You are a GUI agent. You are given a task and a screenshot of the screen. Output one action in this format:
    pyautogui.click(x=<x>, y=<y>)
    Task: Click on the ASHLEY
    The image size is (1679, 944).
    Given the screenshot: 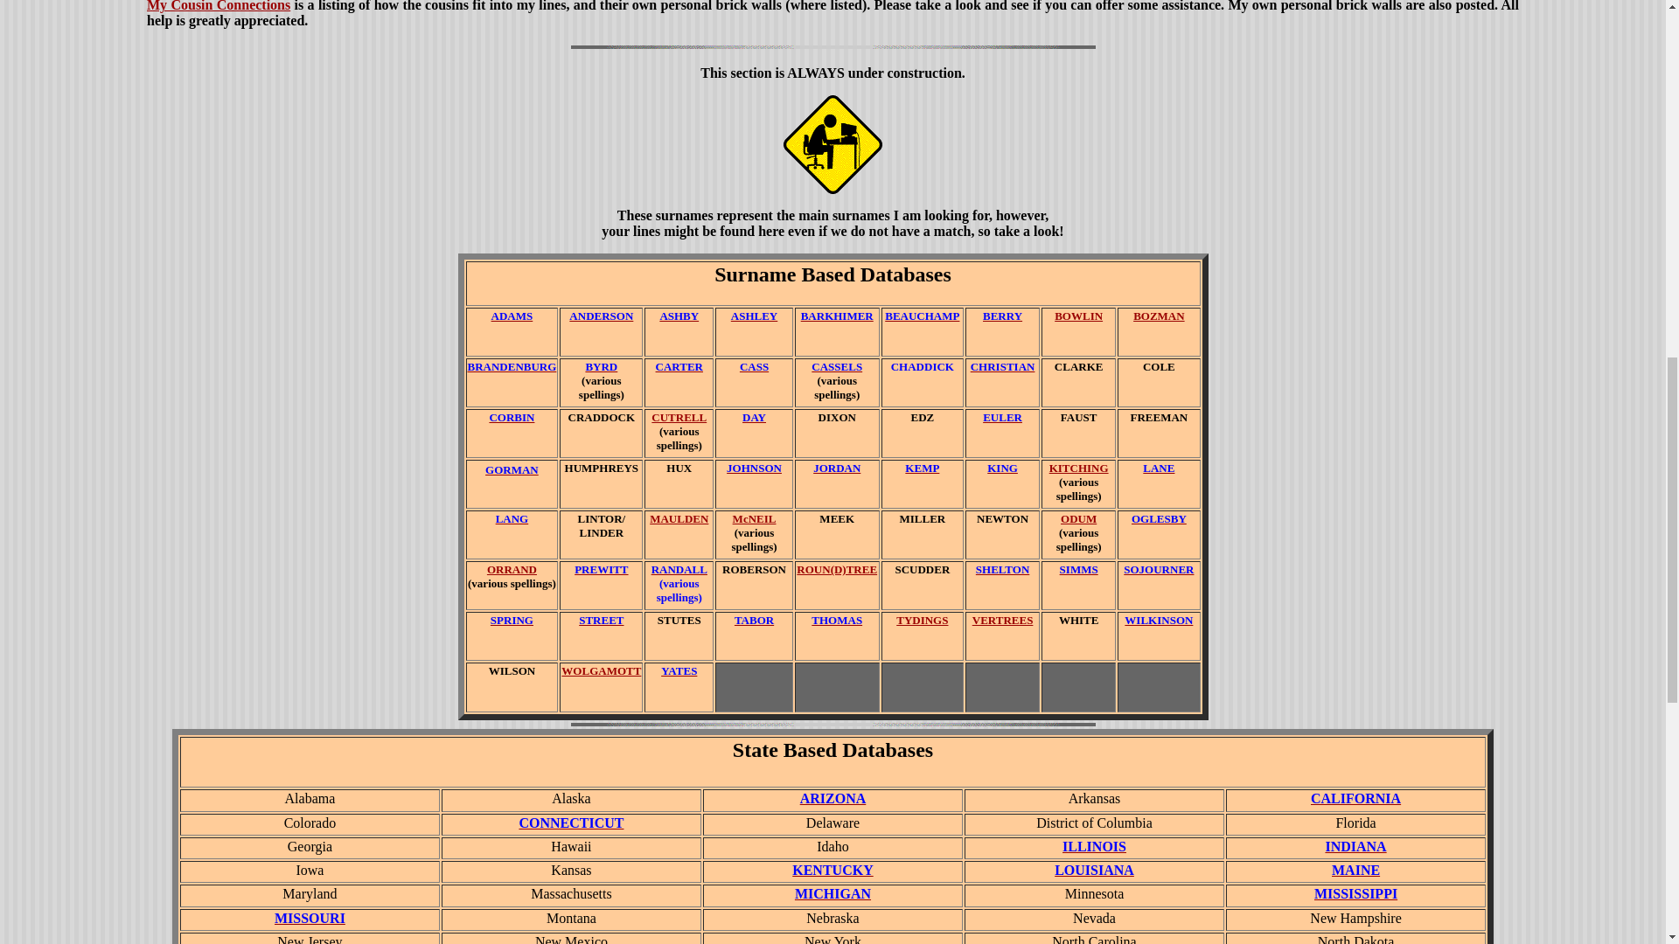 What is the action you would take?
    pyautogui.click(x=754, y=315)
    